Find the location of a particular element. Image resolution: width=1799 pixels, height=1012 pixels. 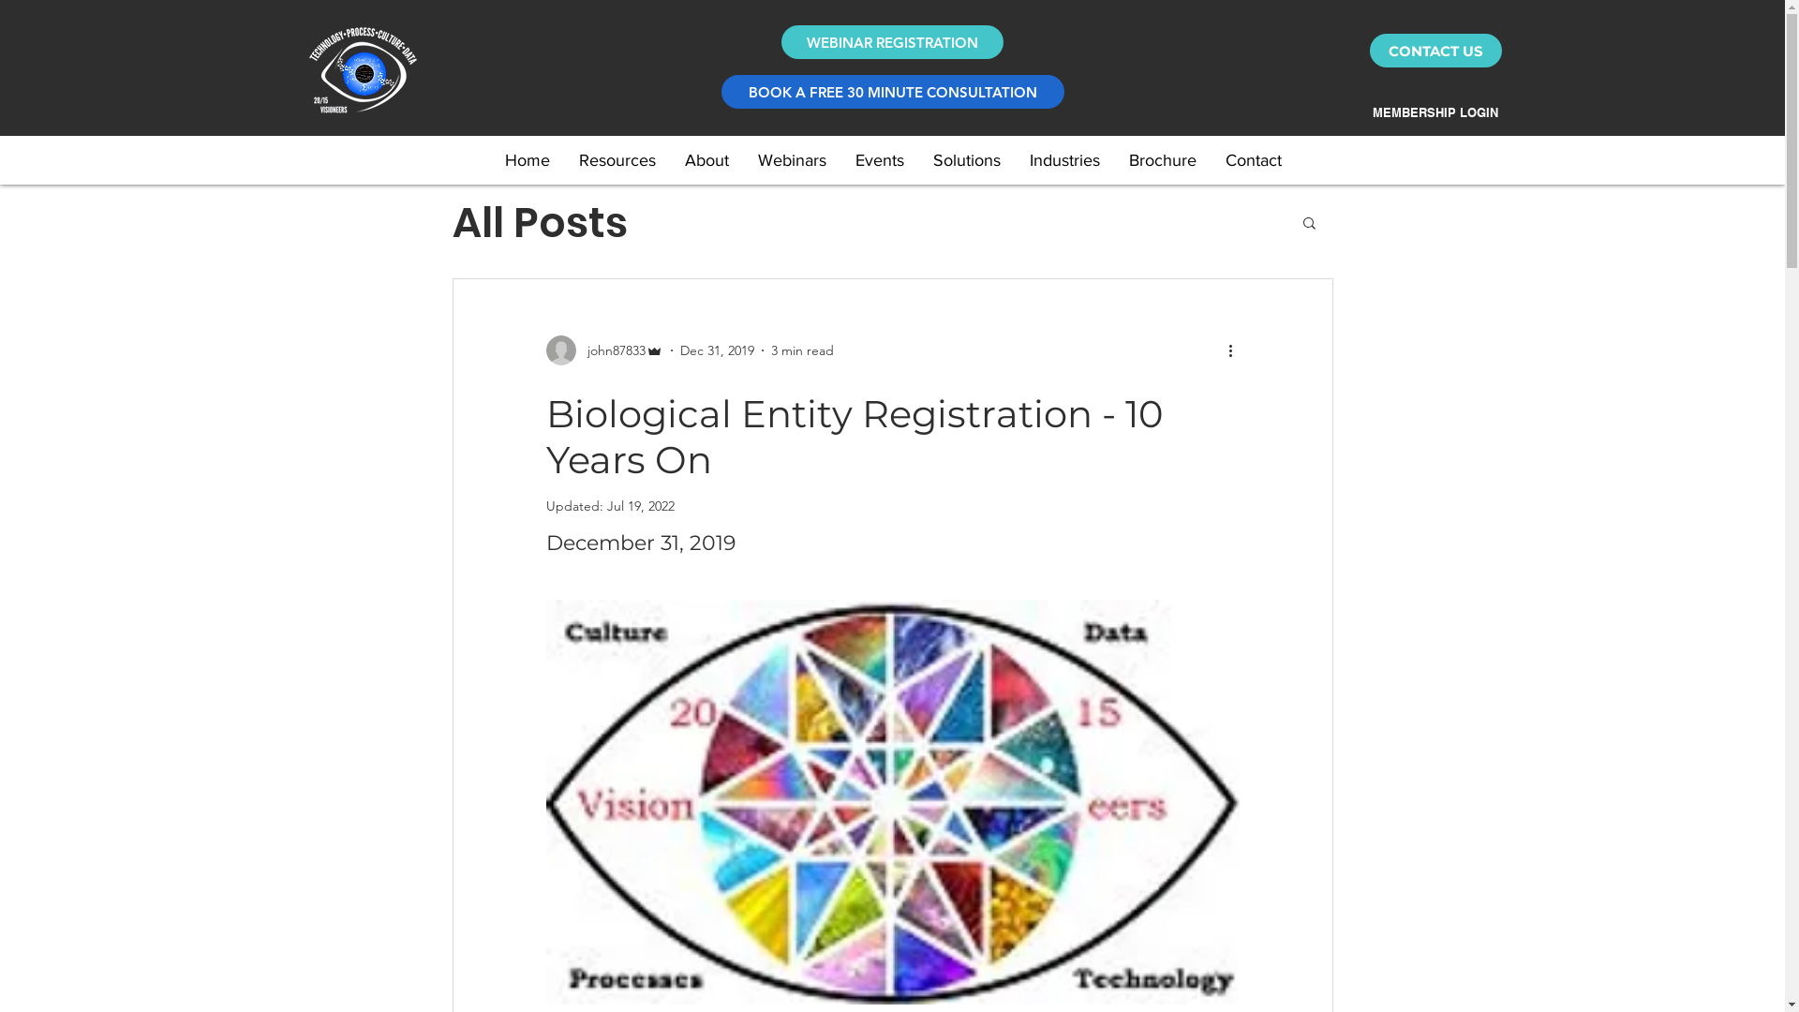

WEBINAR REGISTRATION is located at coordinates (892, 42).